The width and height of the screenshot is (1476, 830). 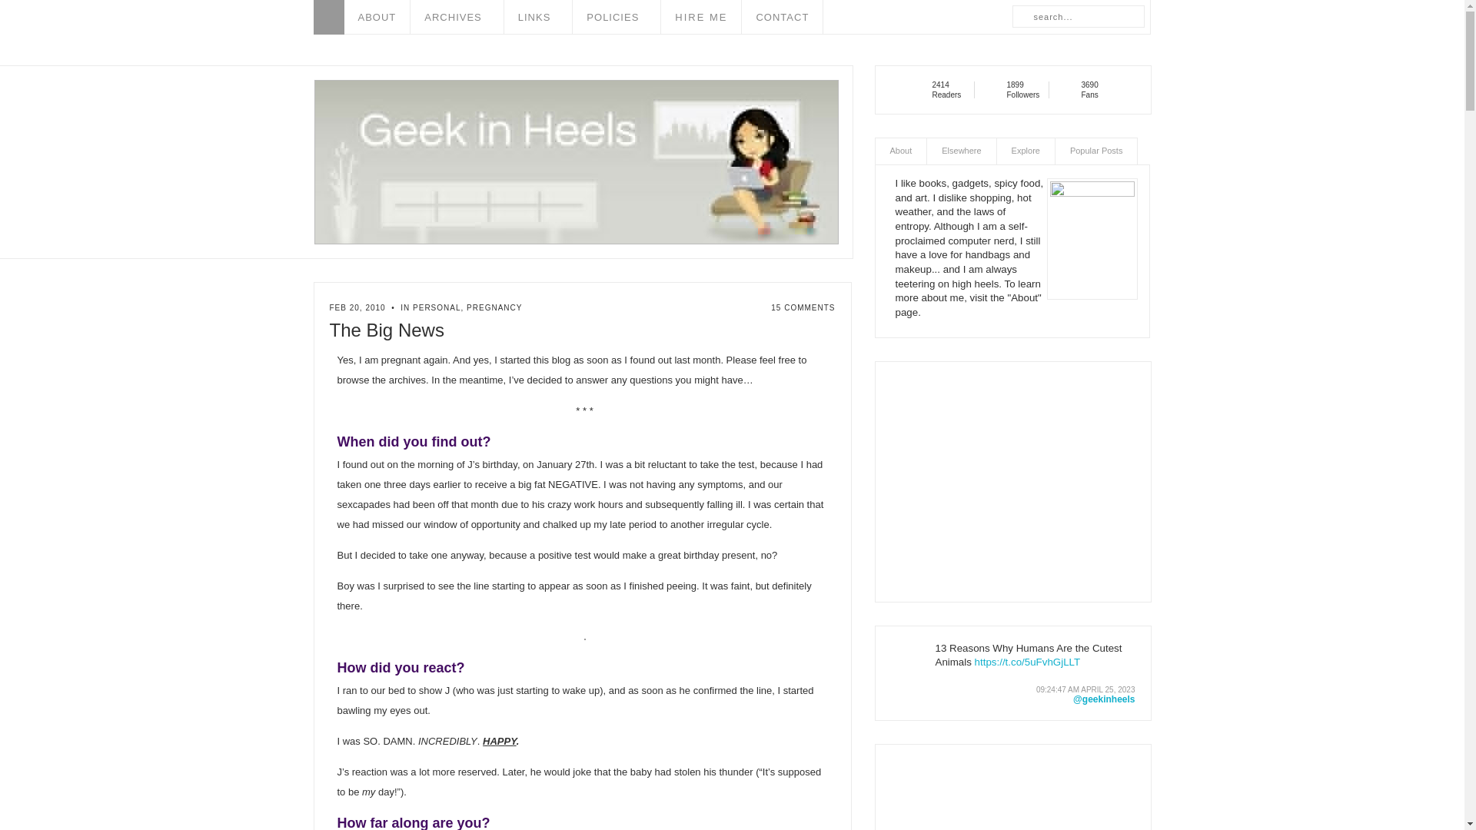 What do you see at coordinates (391, 329) in the screenshot?
I see `The Big News` at bounding box center [391, 329].